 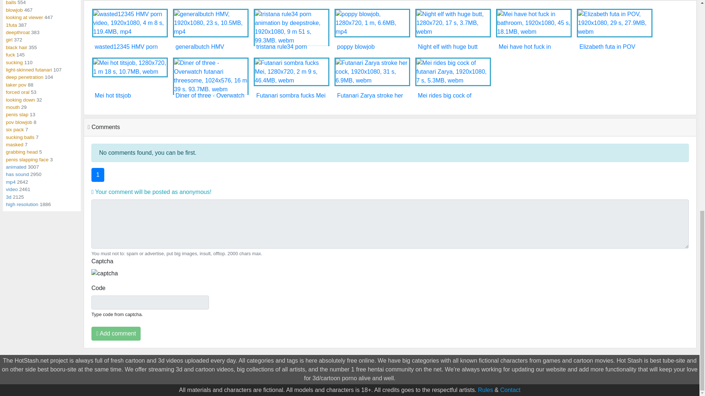 What do you see at coordinates (24, 17) in the screenshot?
I see `general` at bounding box center [24, 17].